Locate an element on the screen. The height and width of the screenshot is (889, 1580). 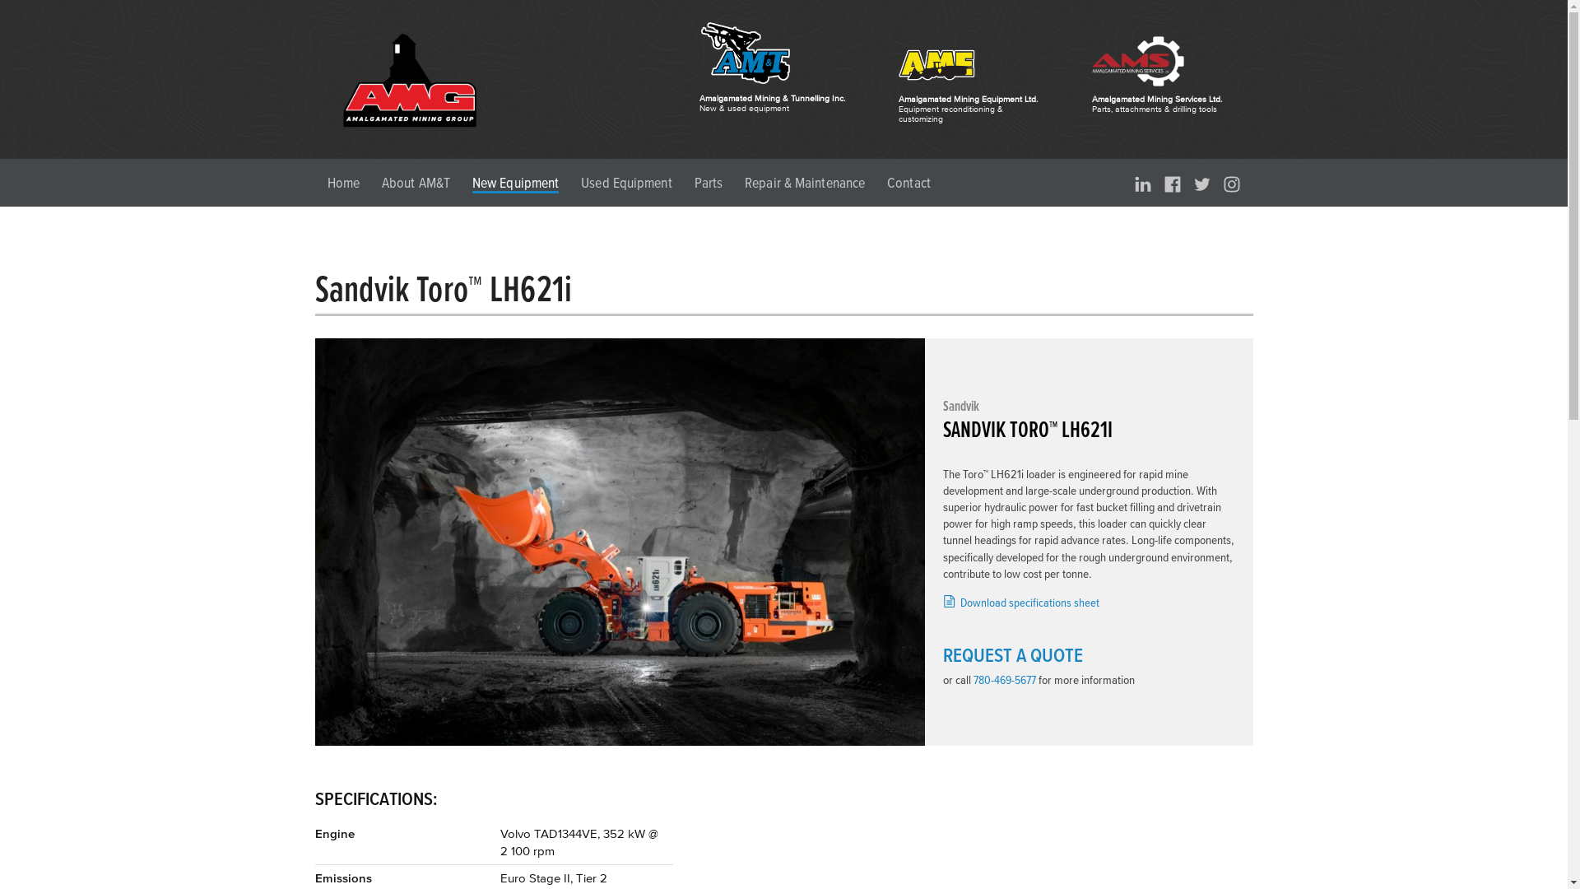
REQUEST A QUOTE is located at coordinates (1013, 655).